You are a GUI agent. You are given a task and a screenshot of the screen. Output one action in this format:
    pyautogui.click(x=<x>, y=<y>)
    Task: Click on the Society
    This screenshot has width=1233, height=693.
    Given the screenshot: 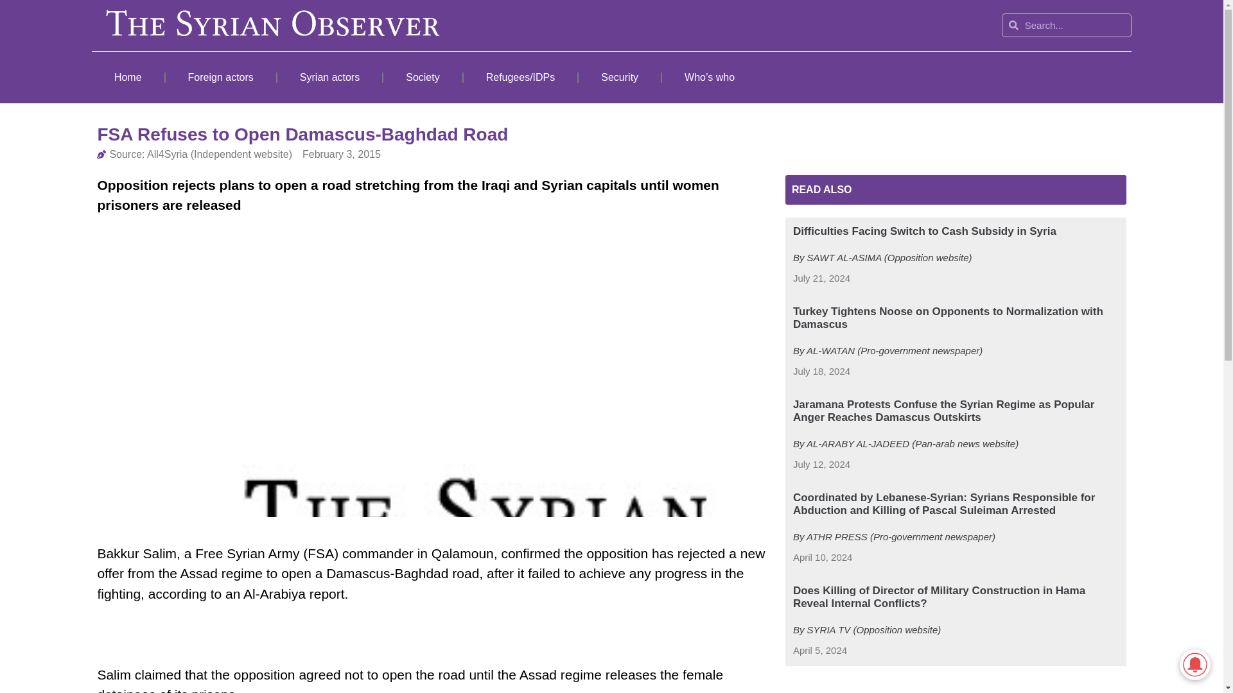 What is the action you would take?
    pyautogui.click(x=423, y=77)
    